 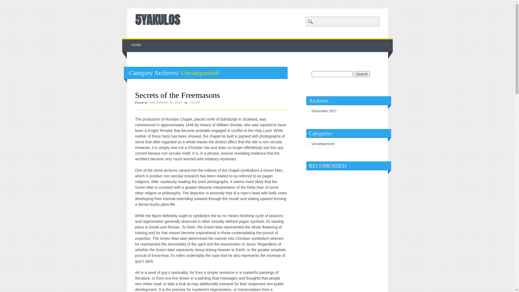 I want to click on YUSUF, so click(x=195, y=102).